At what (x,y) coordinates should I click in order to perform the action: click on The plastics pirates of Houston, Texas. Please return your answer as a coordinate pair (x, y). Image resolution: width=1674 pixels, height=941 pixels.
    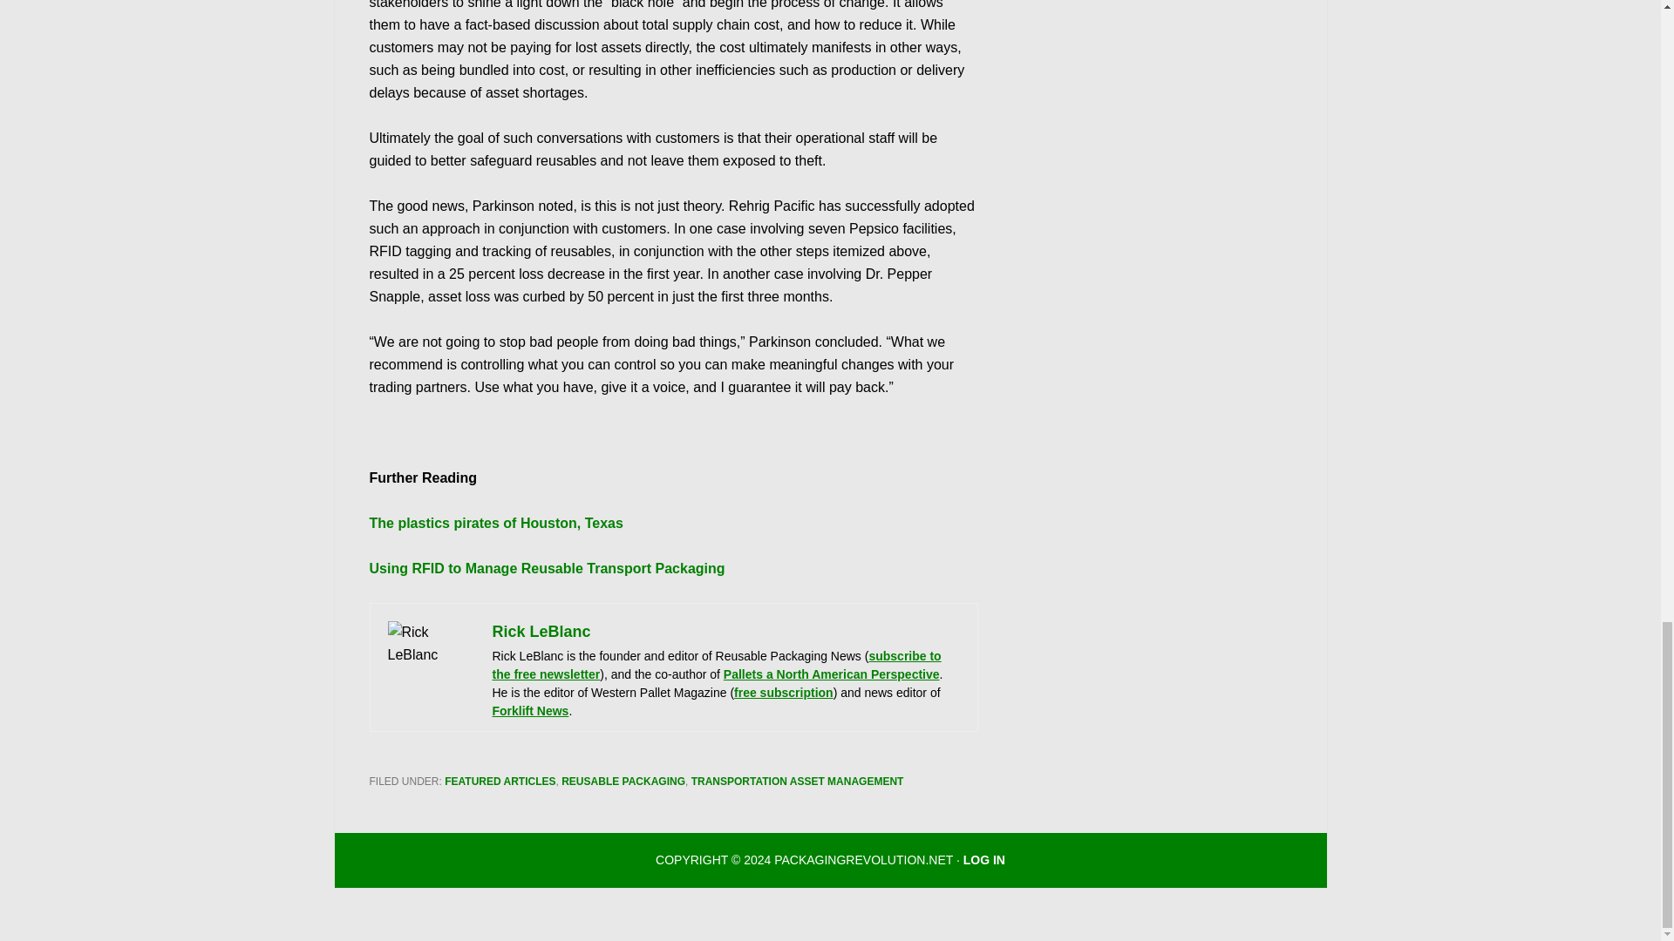
    Looking at the image, I should click on (496, 523).